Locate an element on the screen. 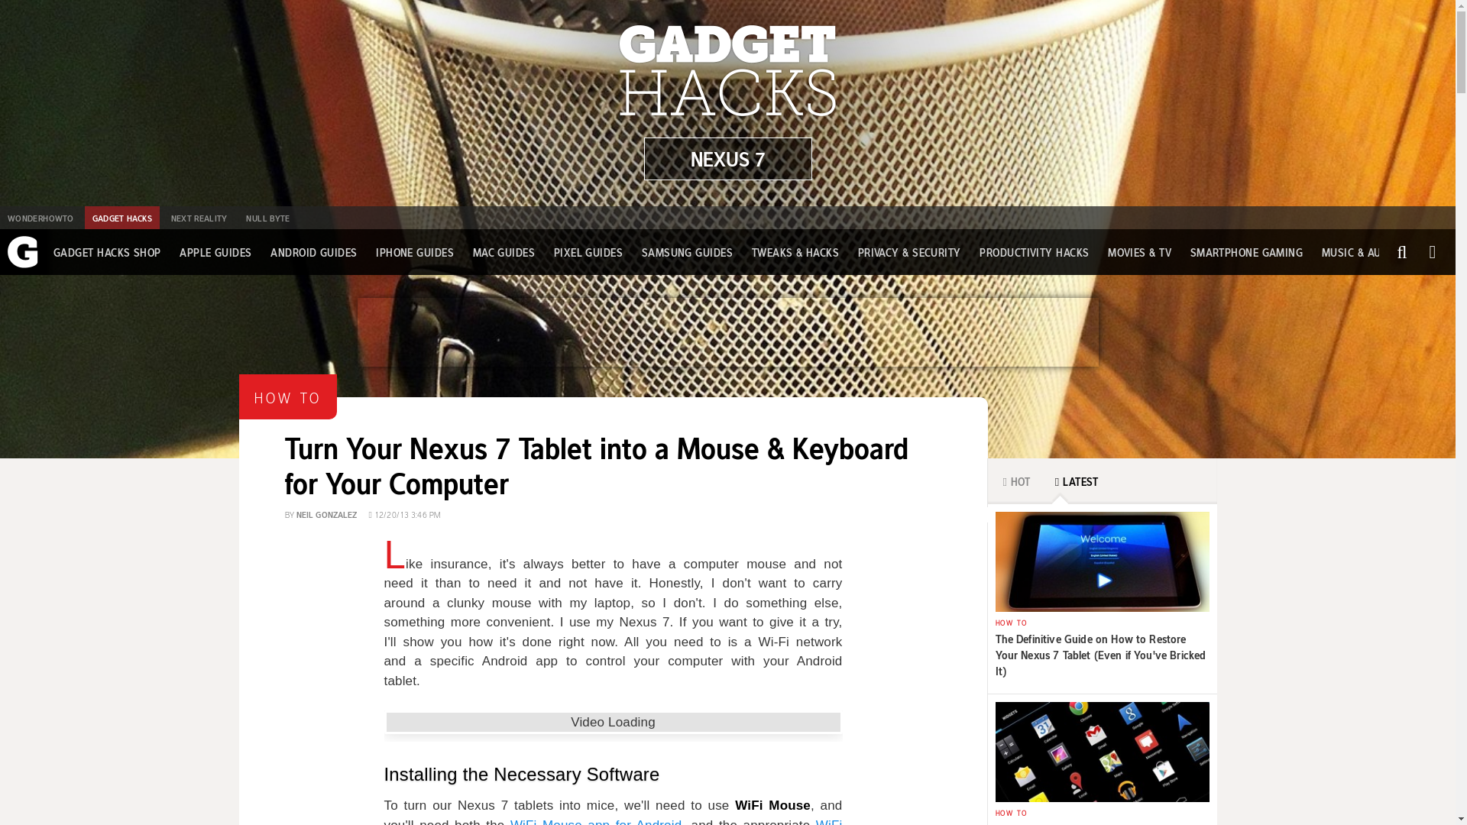 The width and height of the screenshot is (1467, 825). ANDROID GUIDES is located at coordinates (313, 252).